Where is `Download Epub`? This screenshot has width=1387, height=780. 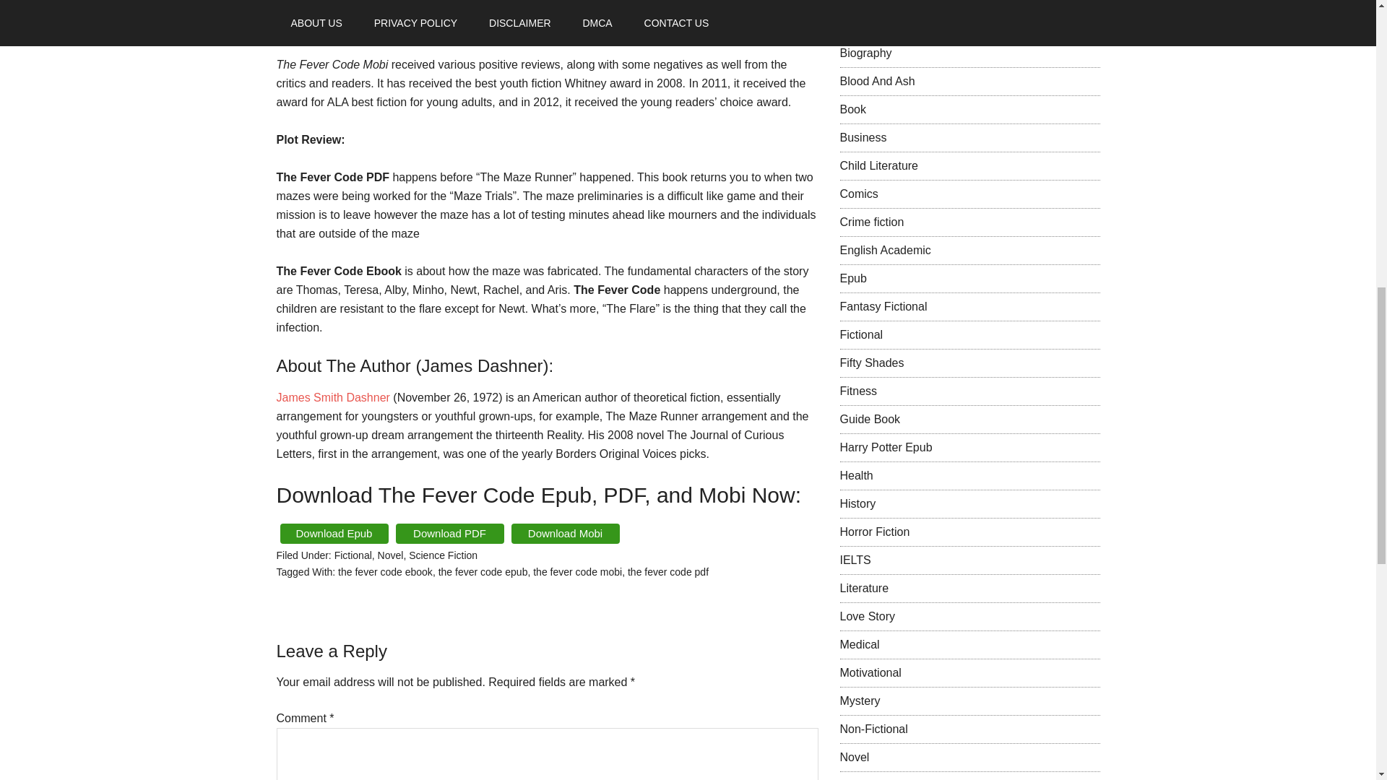 Download Epub is located at coordinates (334, 533).